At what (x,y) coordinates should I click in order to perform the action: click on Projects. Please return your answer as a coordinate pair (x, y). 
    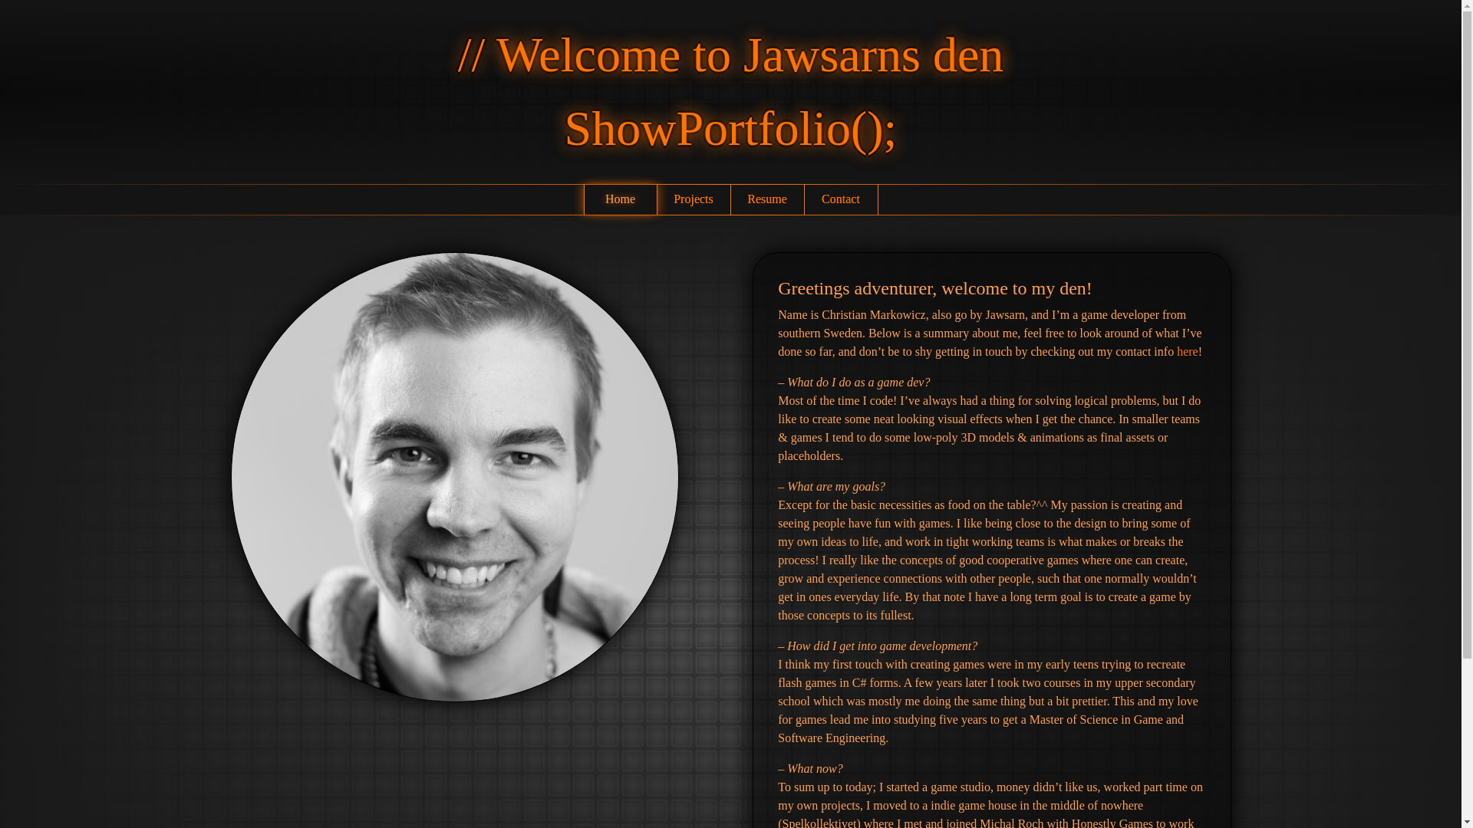
    Looking at the image, I should click on (693, 199).